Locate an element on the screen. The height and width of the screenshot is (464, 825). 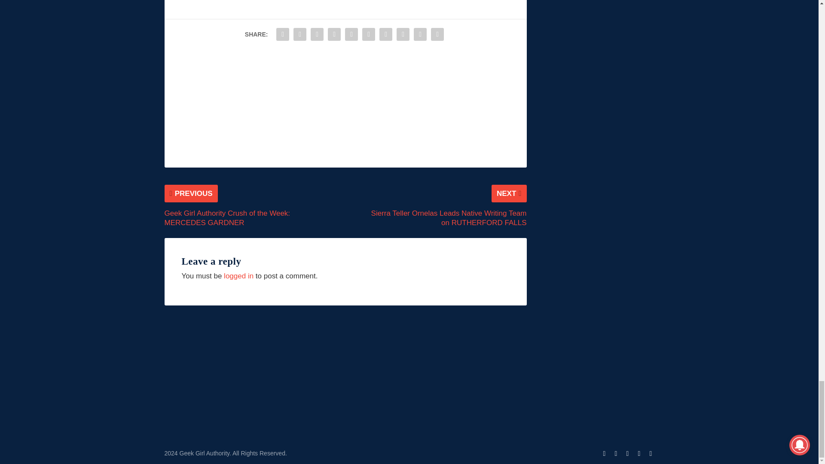
Share "CHAD Review: Nasim Pedrad WHY!?!?!" via Tumblr is located at coordinates (334, 34).